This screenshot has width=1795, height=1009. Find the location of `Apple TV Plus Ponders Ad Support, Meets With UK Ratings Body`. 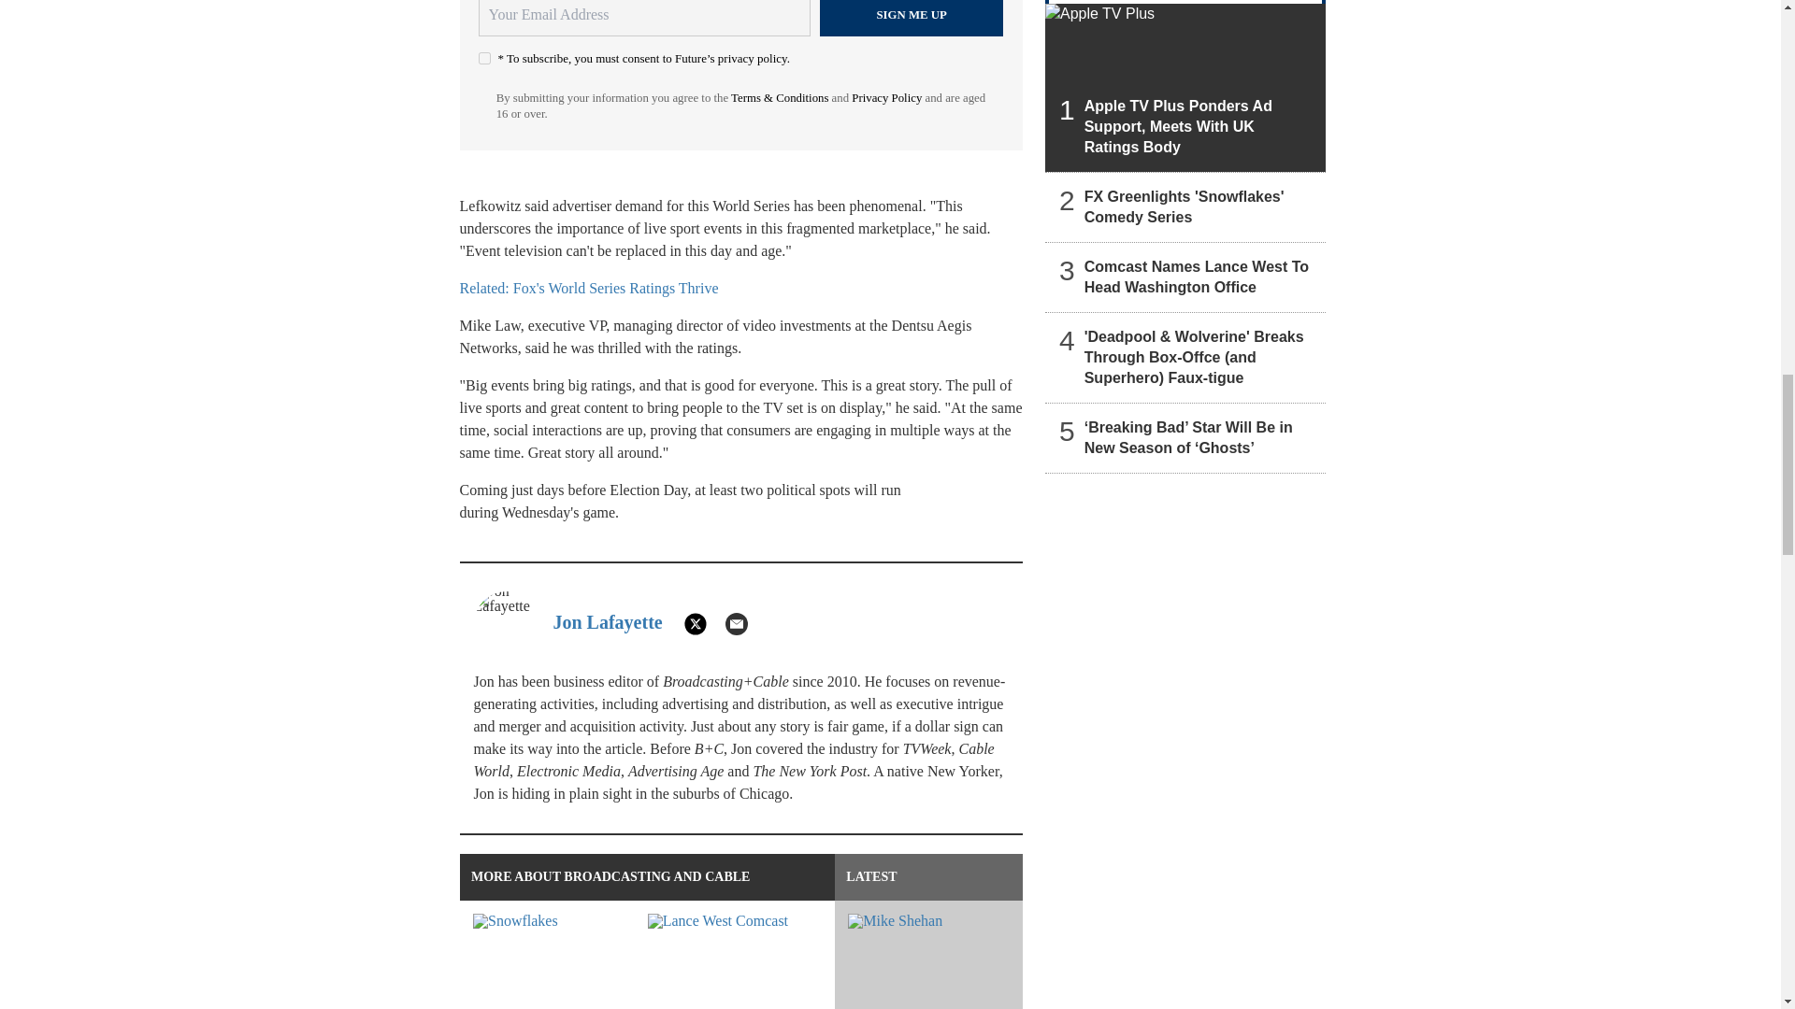

Apple TV Plus Ponders Ad Support, Meets With UK Ratings Body is located at coordinates (1185, 88).